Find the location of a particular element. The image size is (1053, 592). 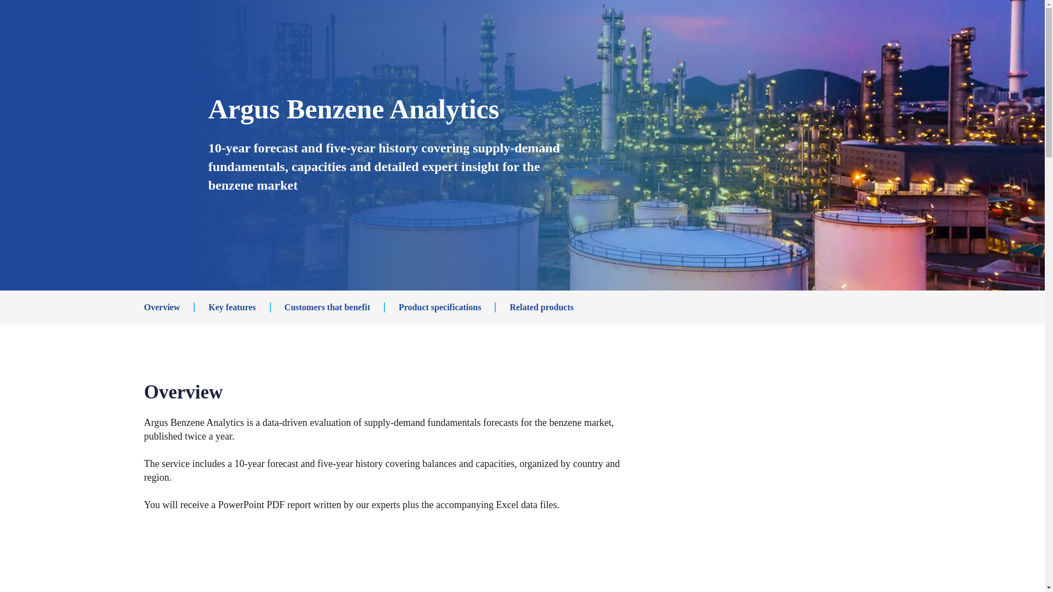

Overview is located at coordinates (161, 307).